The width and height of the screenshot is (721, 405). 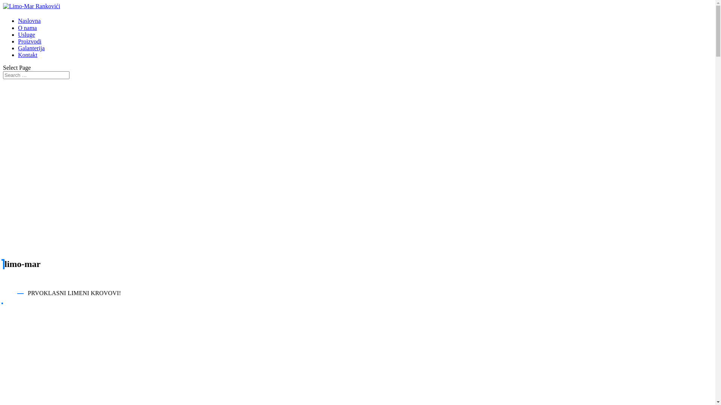 What do you see at coordinates (29, 21) in the screenshot?
I see `Naslovna` at bounding box center [29, 21].